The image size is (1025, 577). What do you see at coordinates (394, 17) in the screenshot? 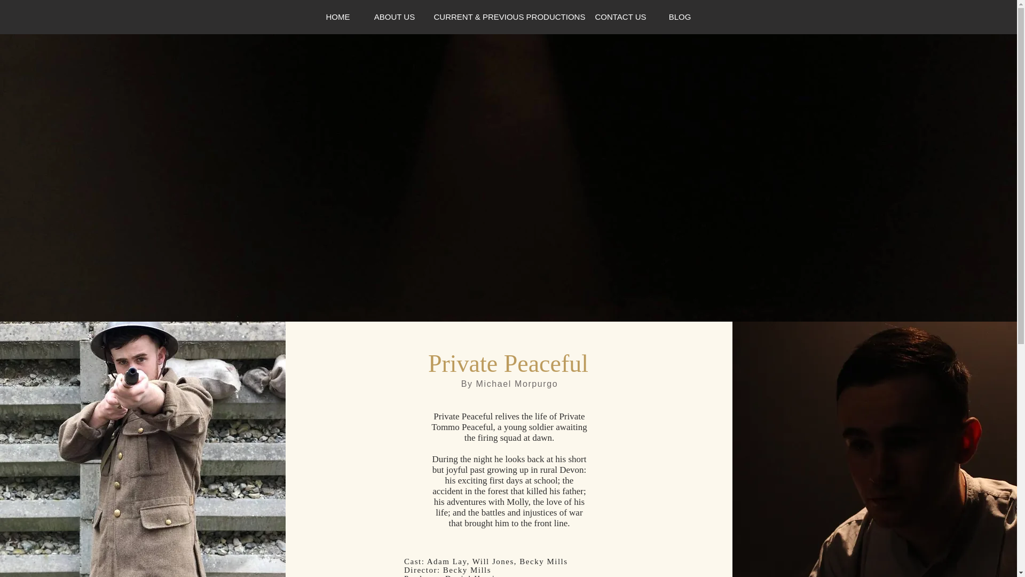
I see `ABOUT US` at bounding box center [394, 17].